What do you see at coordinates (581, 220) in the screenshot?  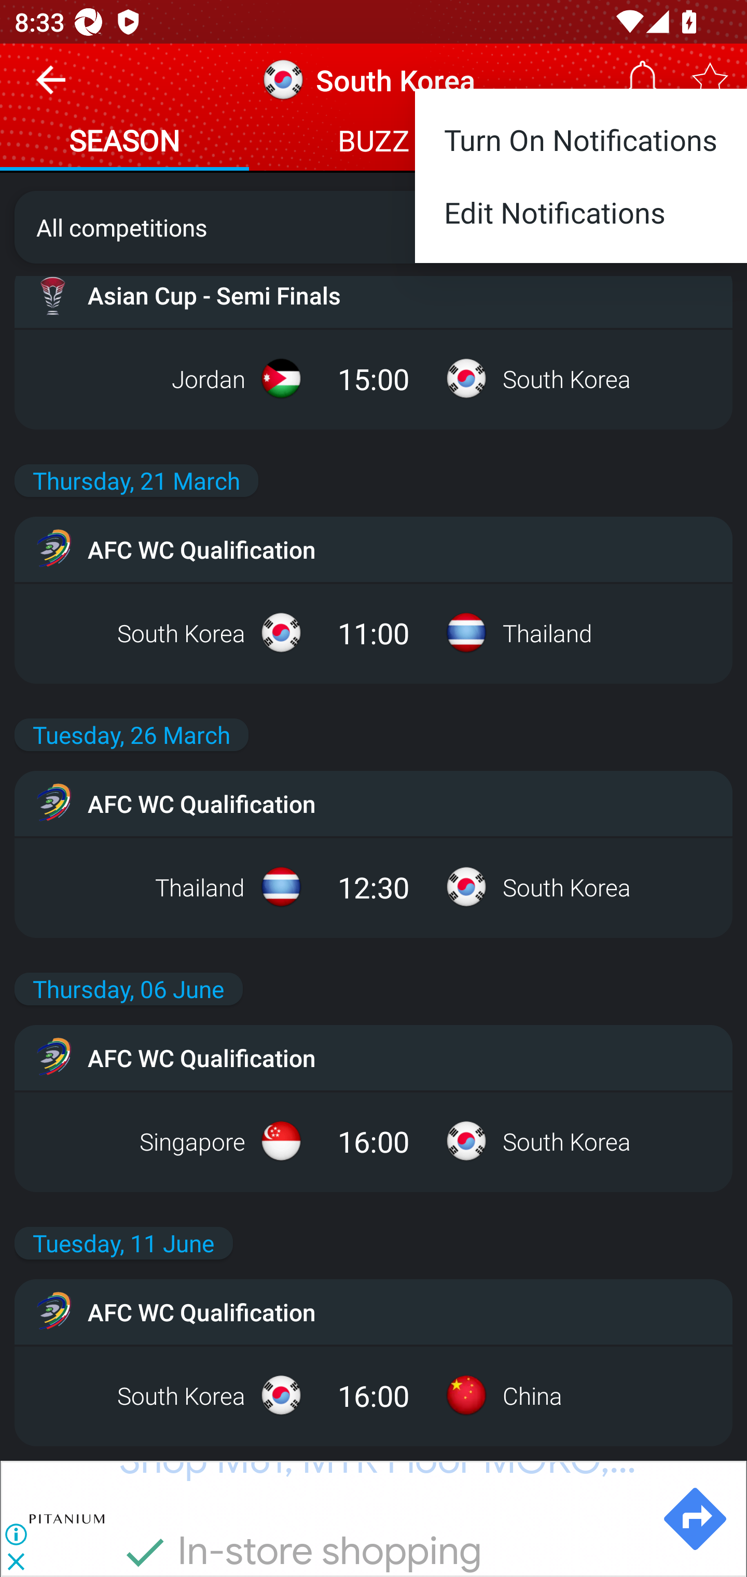 I see `Edit Notifications` at bounding box center [581, 220].